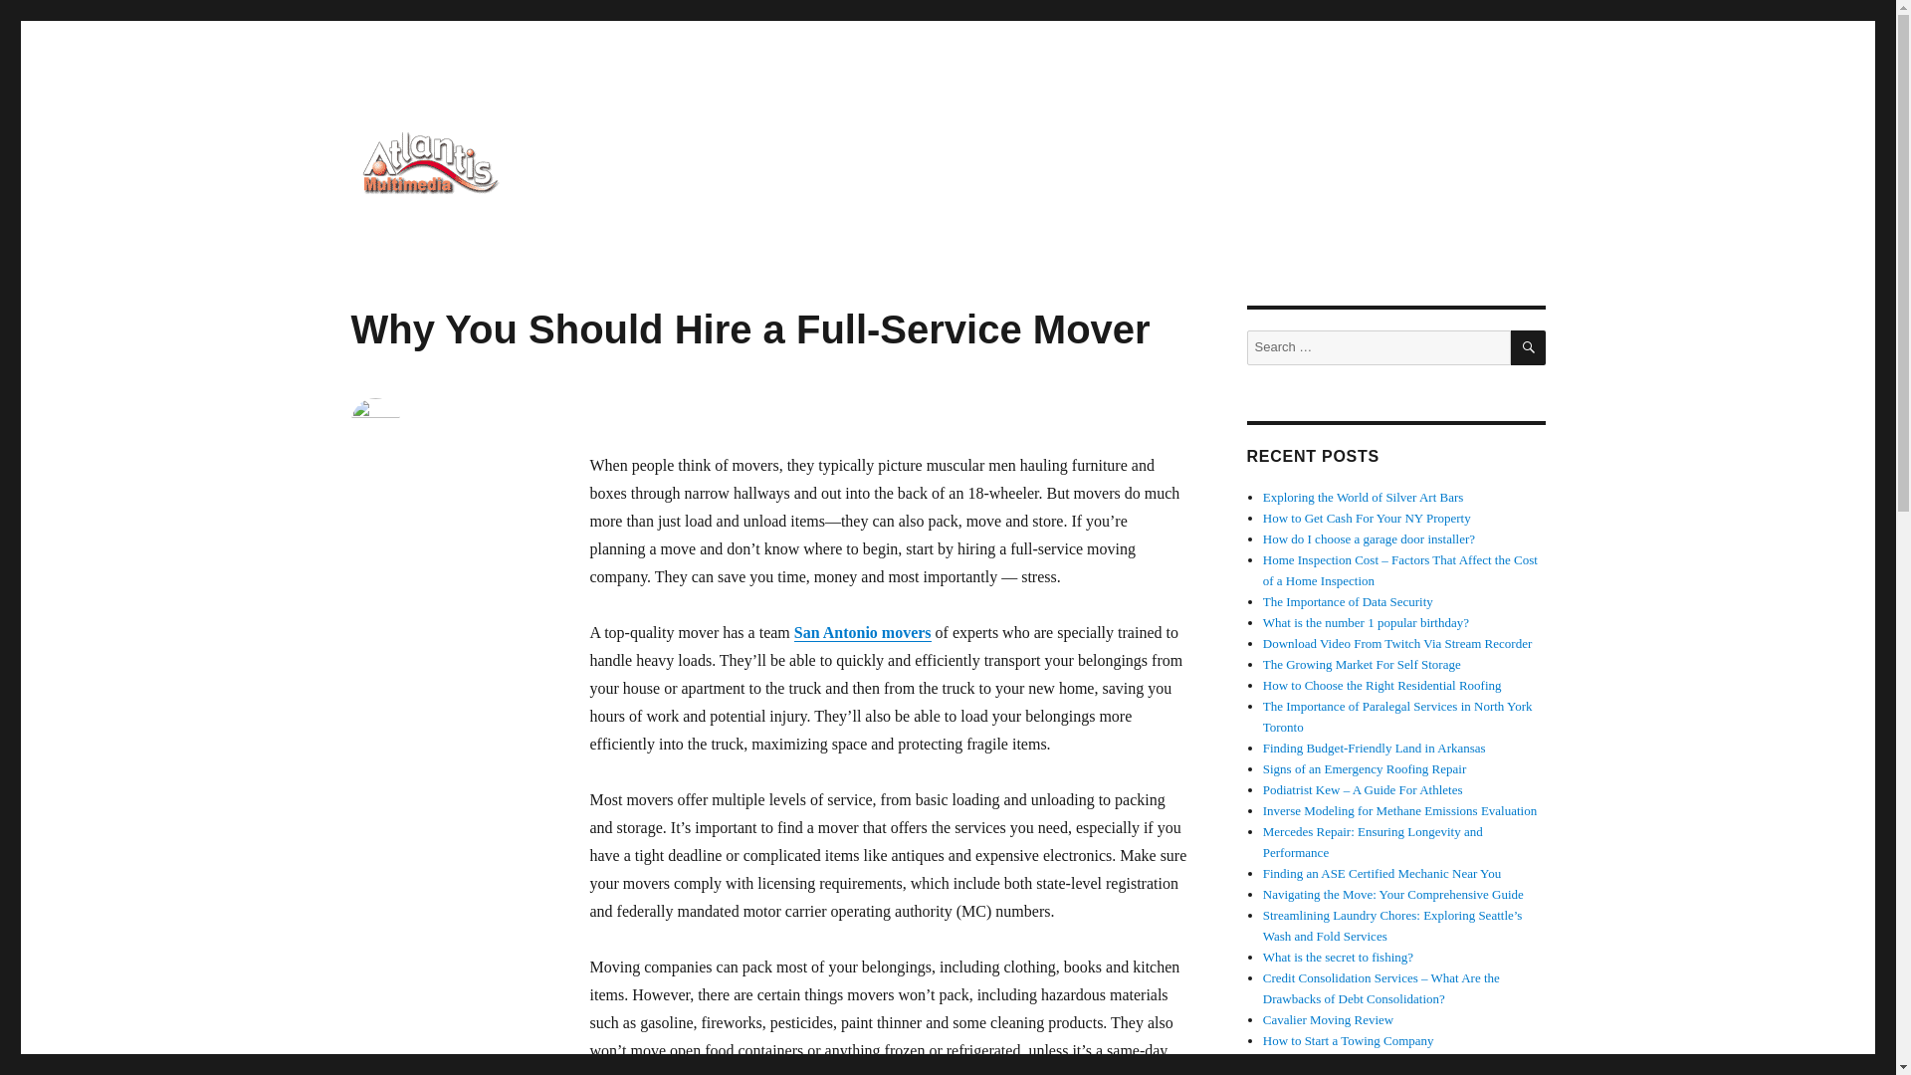 The image size is (1911, 1075). Describe the element at coordinates (1364, 497) in the screenshot. I see `Exploring the World of Silver Art Bars` at that location.